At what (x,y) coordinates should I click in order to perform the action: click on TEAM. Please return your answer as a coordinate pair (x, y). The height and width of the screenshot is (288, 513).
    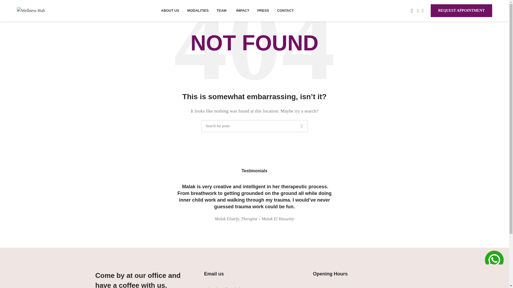
    Looking at the image, I should click on (222, 11).